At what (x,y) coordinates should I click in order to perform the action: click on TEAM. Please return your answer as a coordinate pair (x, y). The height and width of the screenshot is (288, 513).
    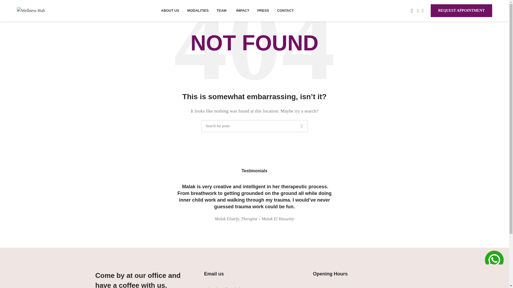
    Looking at the image, I should click on (222, 11).